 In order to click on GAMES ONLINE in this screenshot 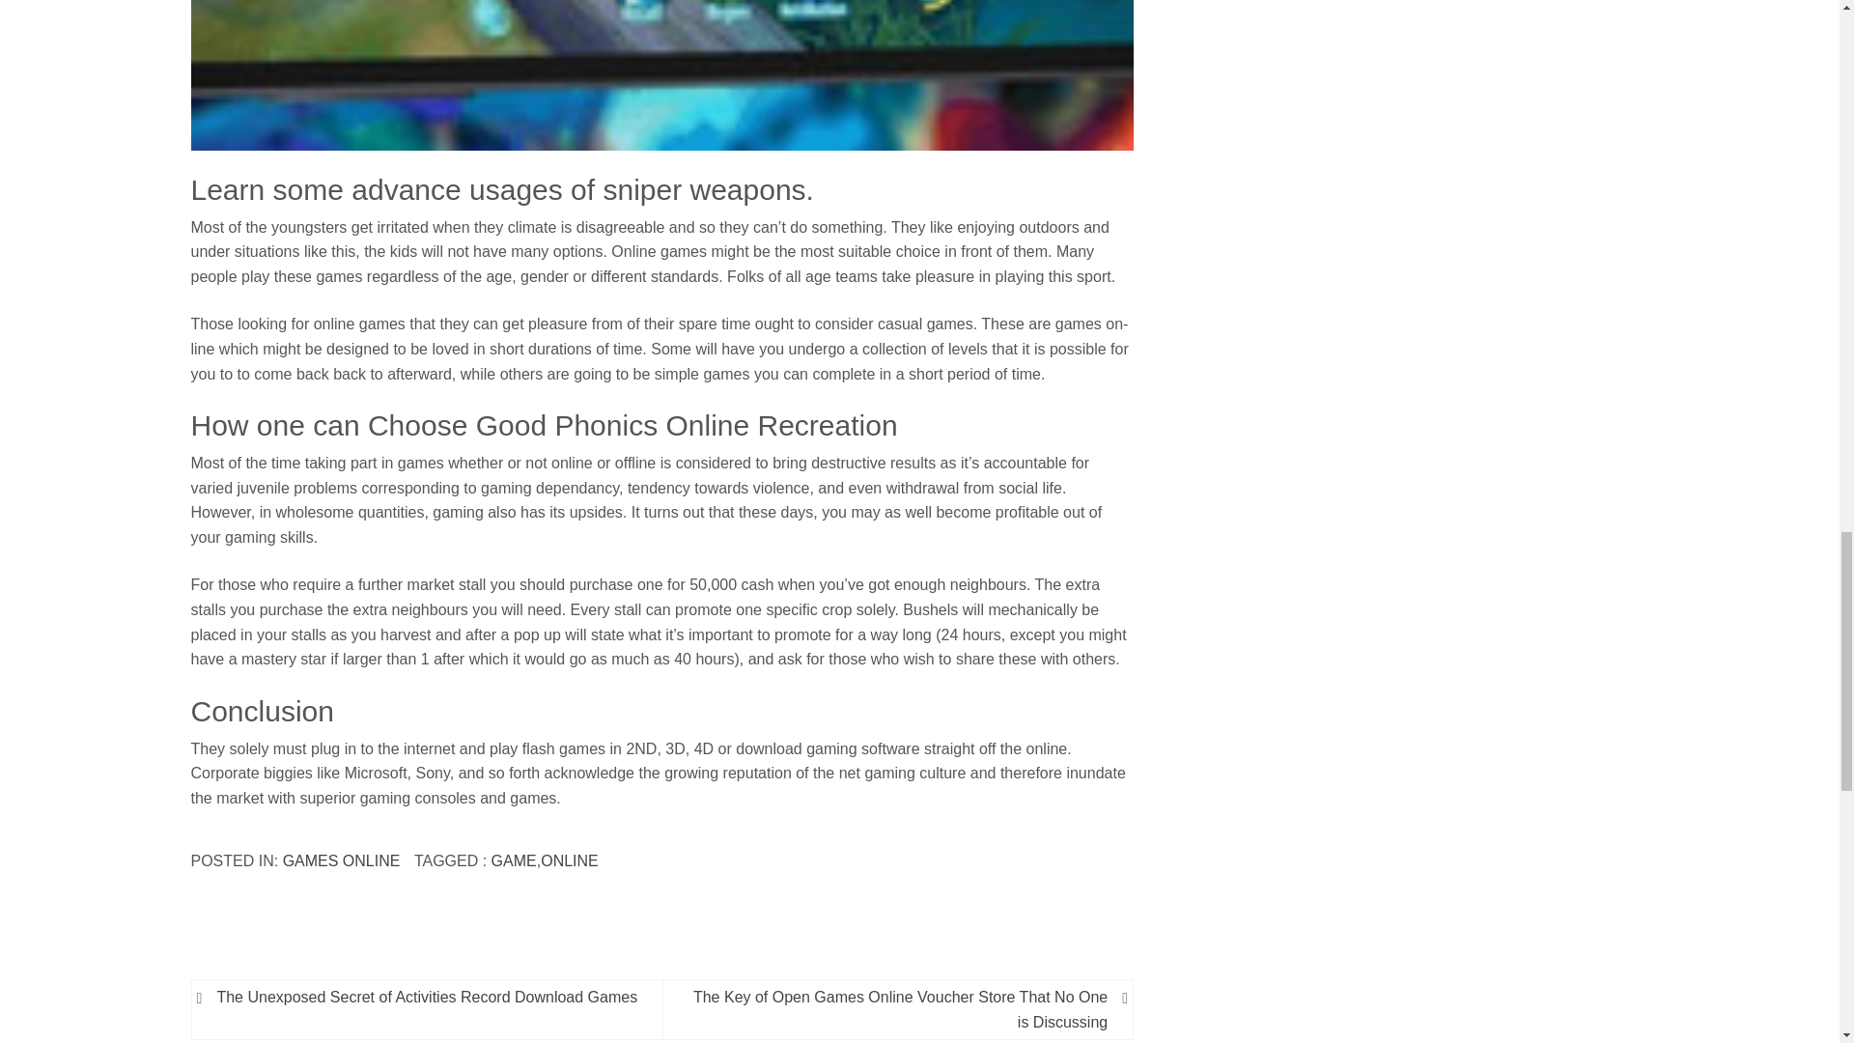, I will do `click(342, 860)`.